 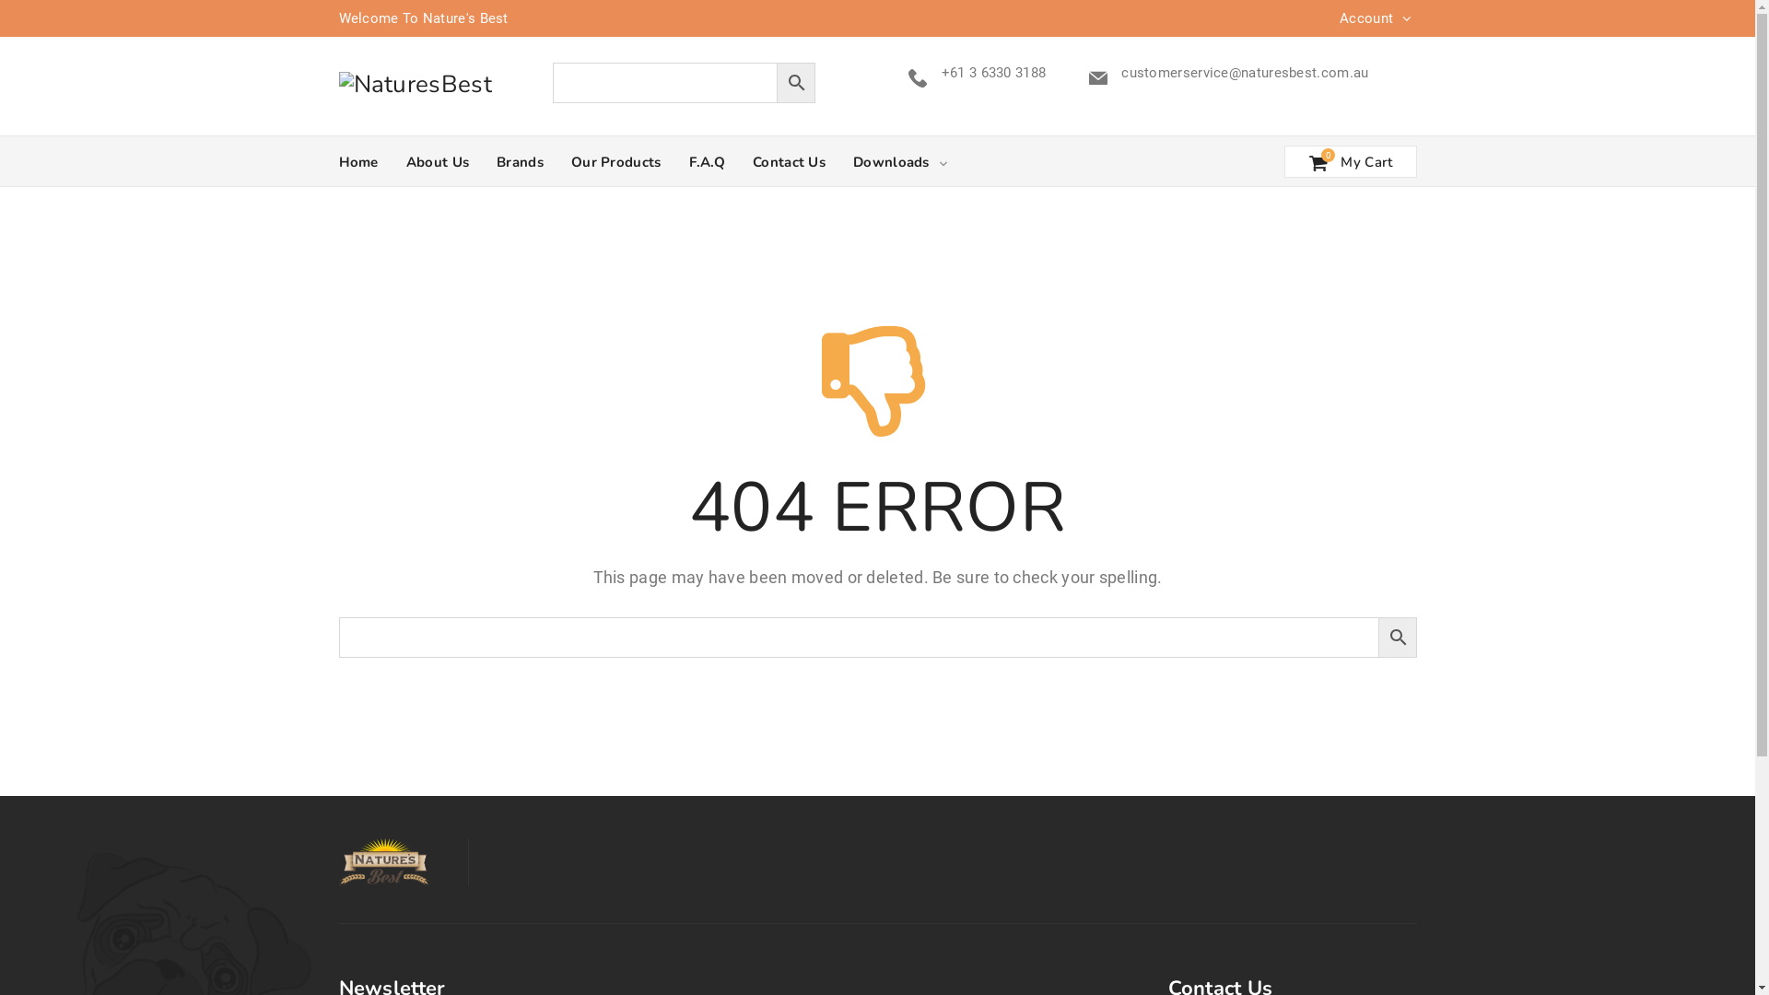 What do you see at coordinates (416, 83) in the screenshot?
I see `NaturesBest` at bounding box center [416, 83].